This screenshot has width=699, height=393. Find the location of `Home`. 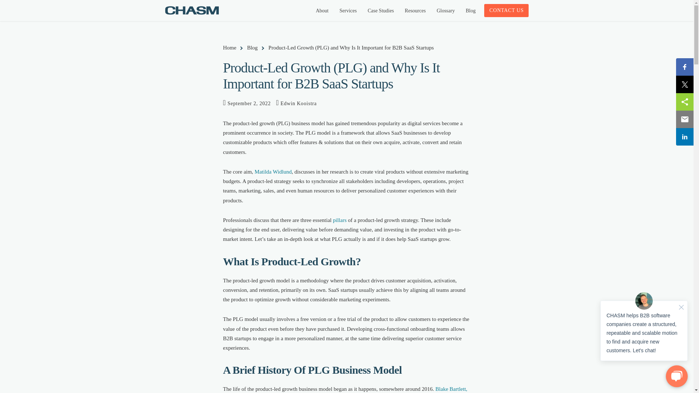

Home is located at coordinates (231, 48).